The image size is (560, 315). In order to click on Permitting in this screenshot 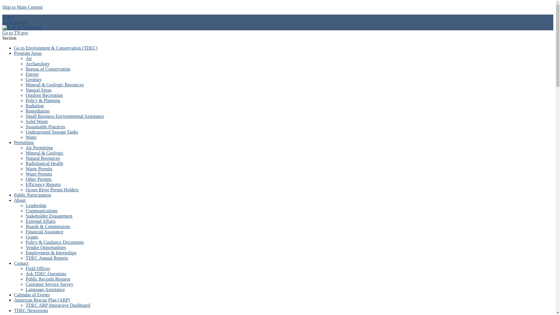, I will do `click(24, 142)`.